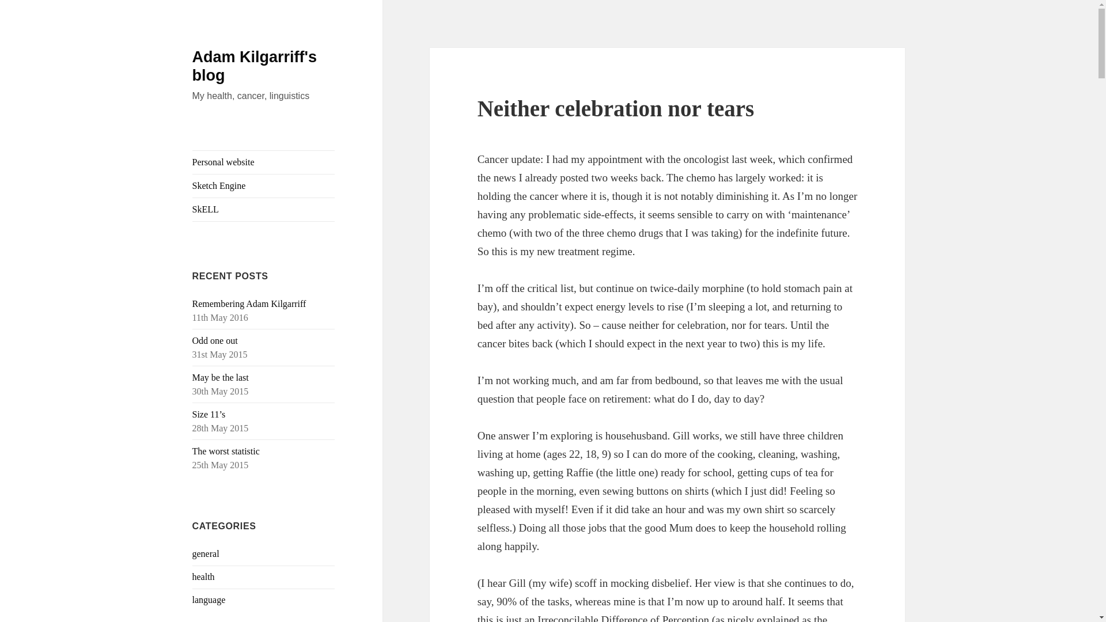 The width and height of the screenshot is (1106, 622). What do you see at coordinates (264, 162) in the screenshot?
I see `Personal website` at bounding box center [264, 162].